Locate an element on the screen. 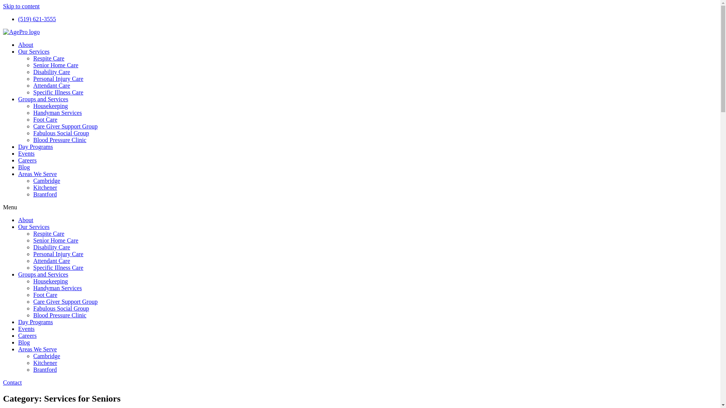 This screenshot has width=726, height=408. Care Giver Support Group is located at coordinates (65, 126).